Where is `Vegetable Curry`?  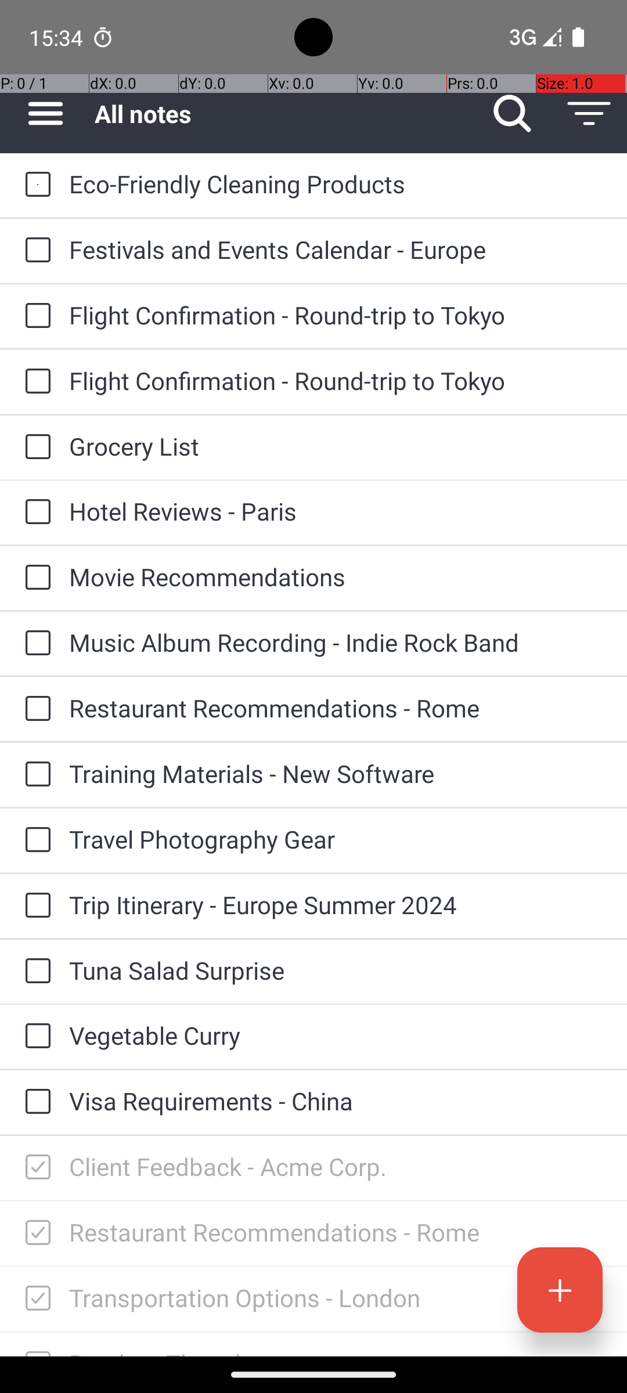
Vegetable Curry is located at coordinates (337, 1035).